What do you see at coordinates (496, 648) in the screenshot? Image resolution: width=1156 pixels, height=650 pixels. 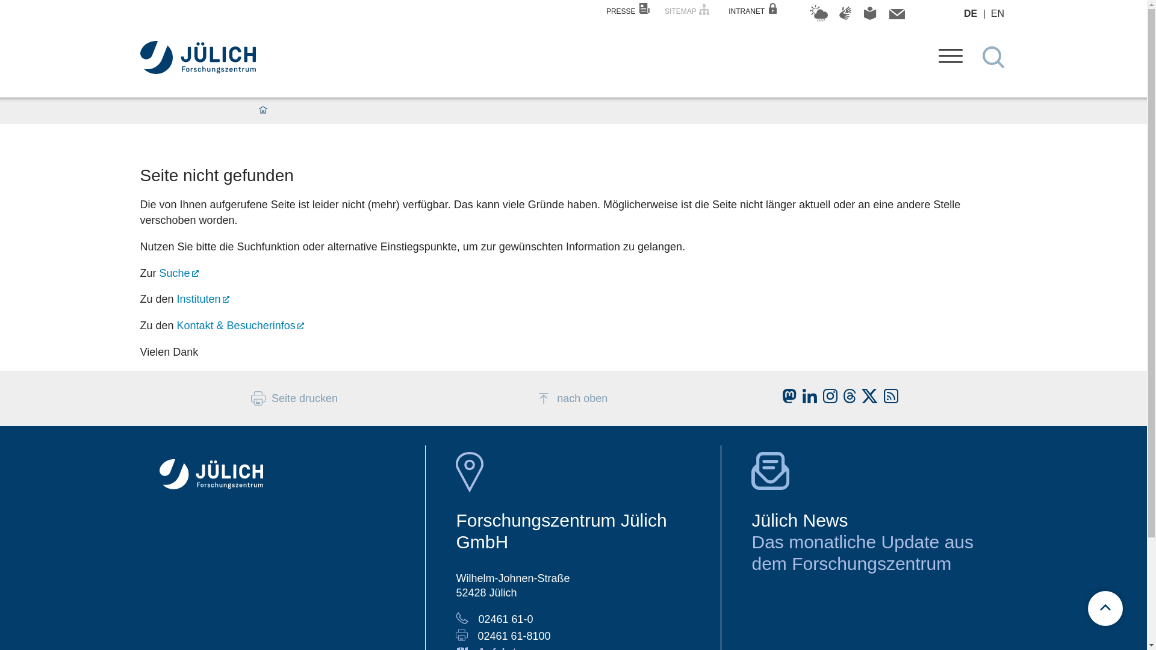 I see `Anfahrt` at bounding box center [496, 648].